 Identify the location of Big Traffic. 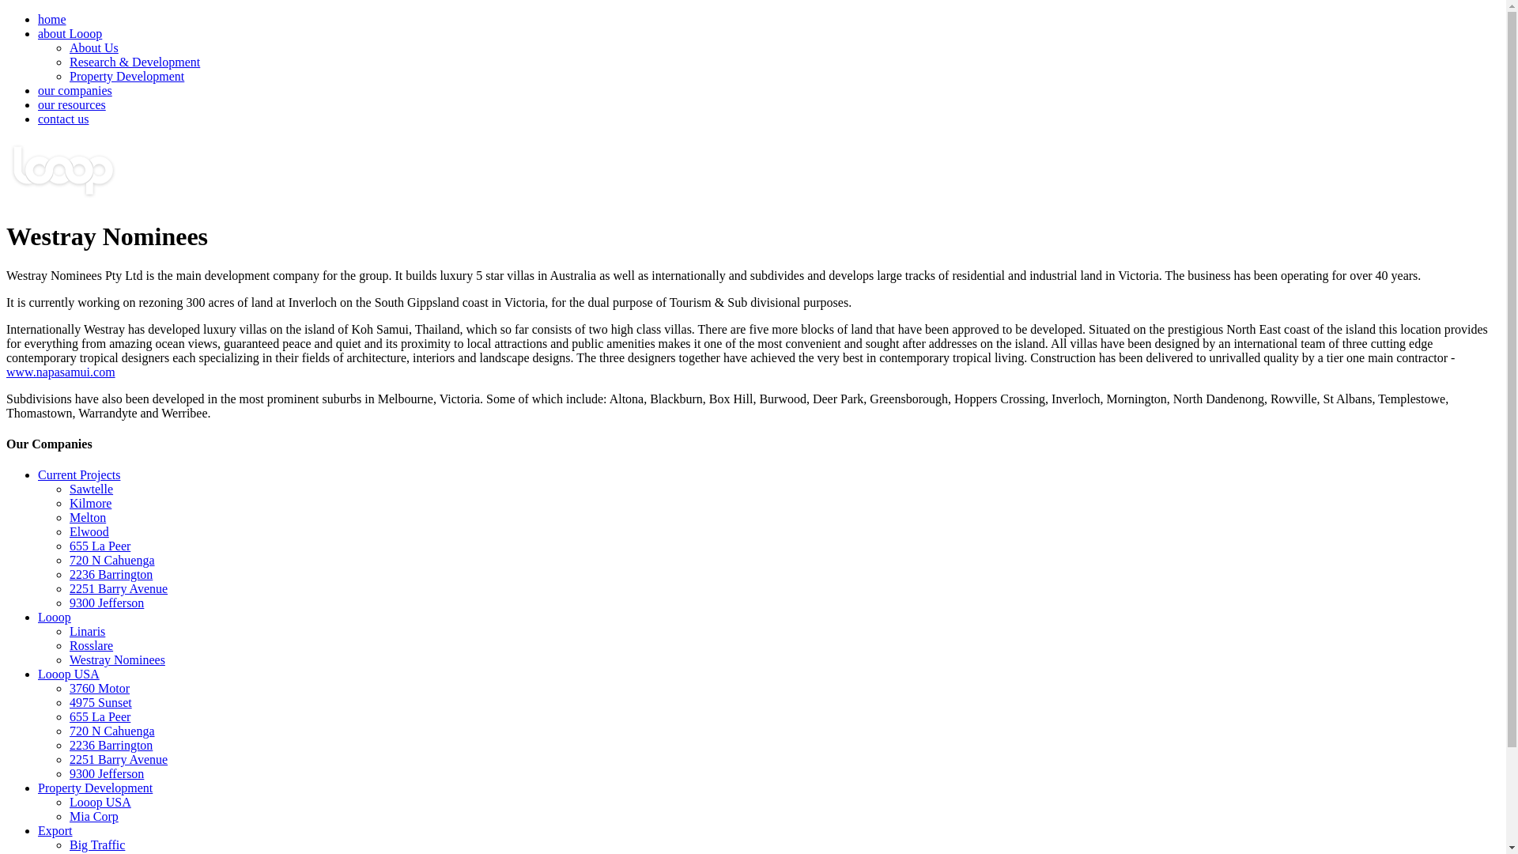
(97, 845).